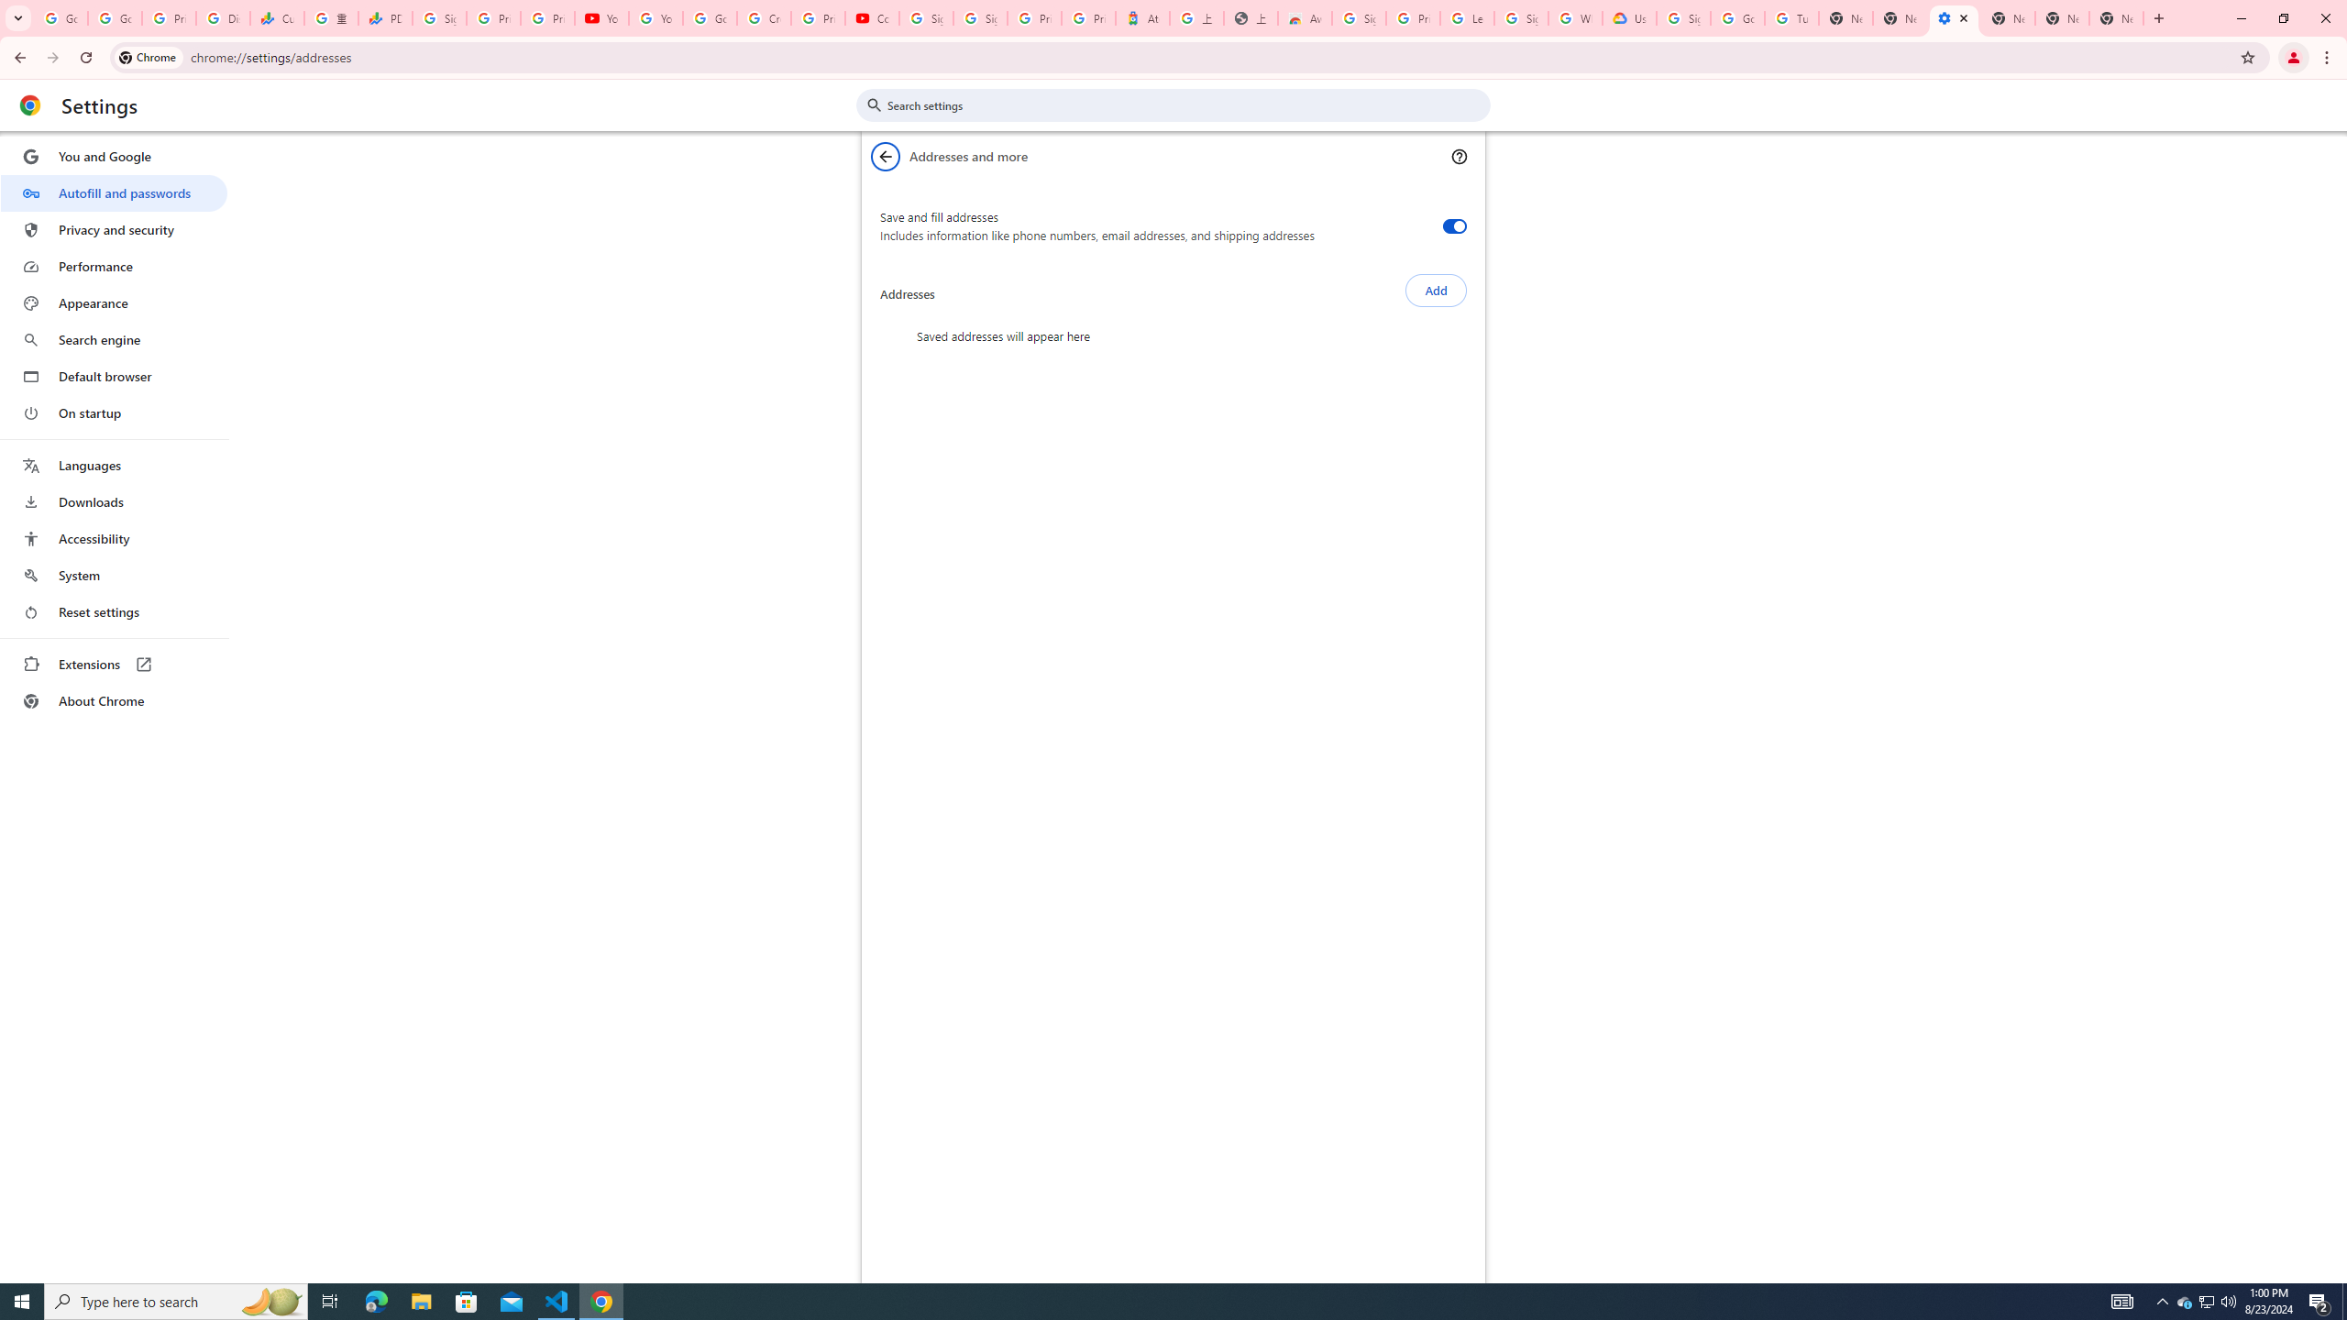  I want to click on Search settings, so click(1186, 104).